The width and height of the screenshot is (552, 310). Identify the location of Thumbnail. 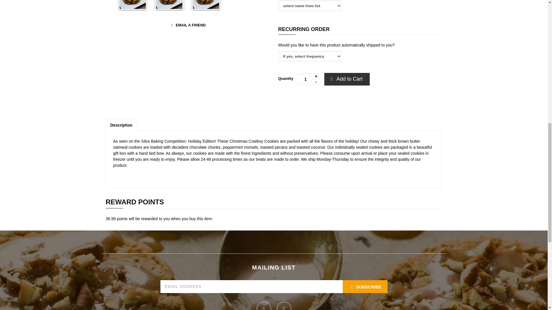
(133, 5).